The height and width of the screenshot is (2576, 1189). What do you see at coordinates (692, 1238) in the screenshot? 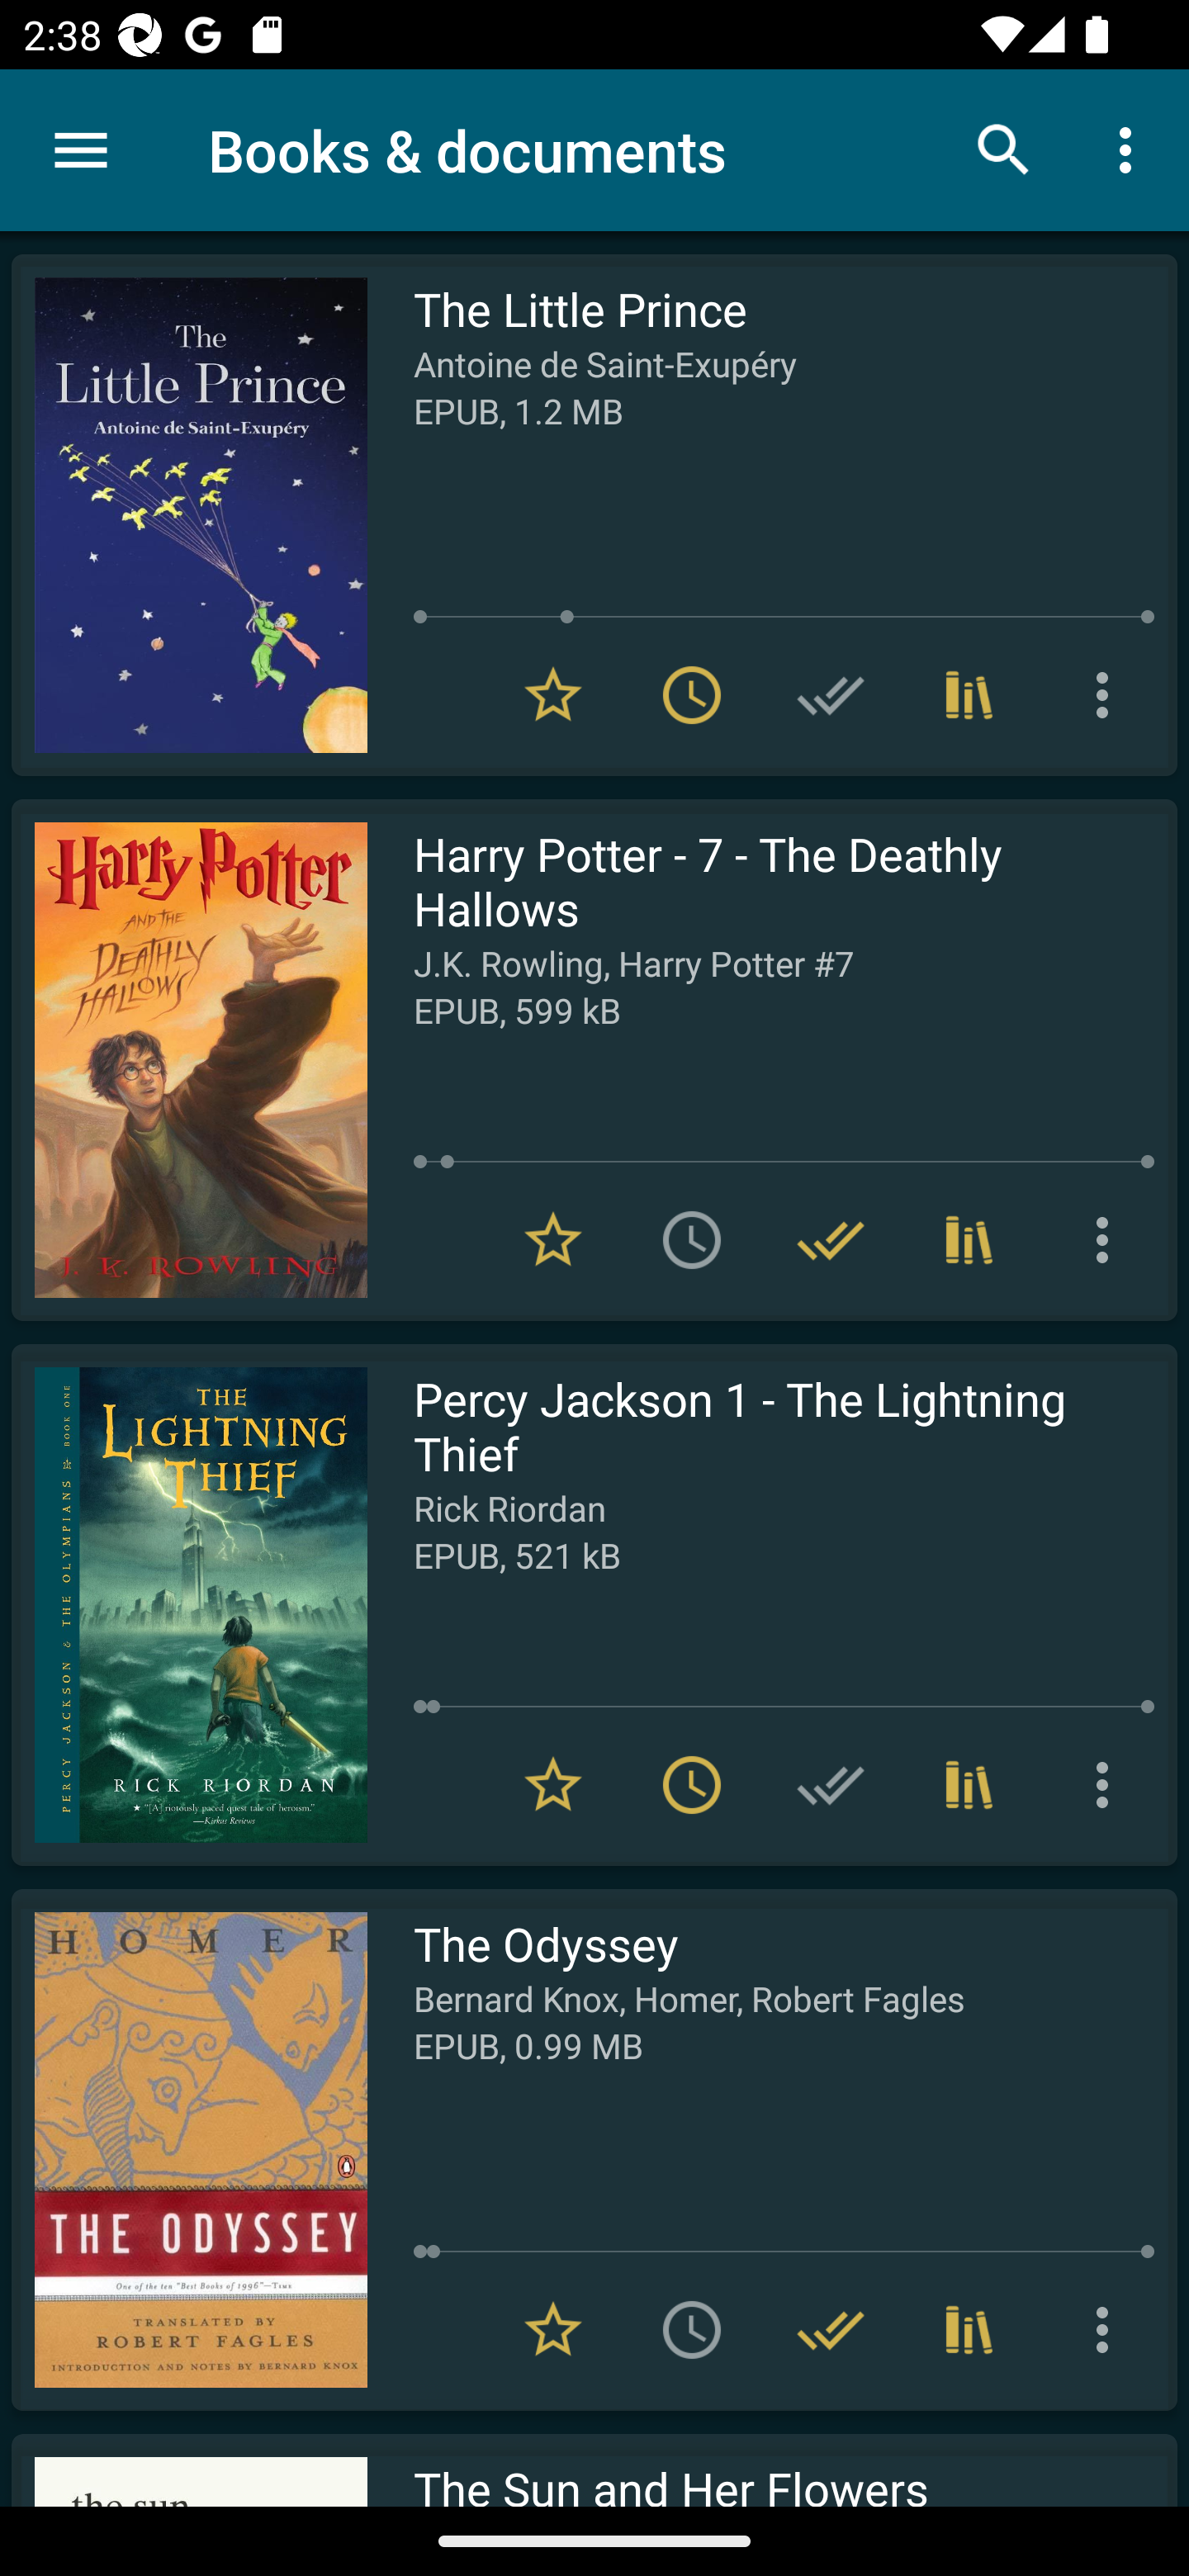
I see `Add to To read` at bounding box center [692, 1238].